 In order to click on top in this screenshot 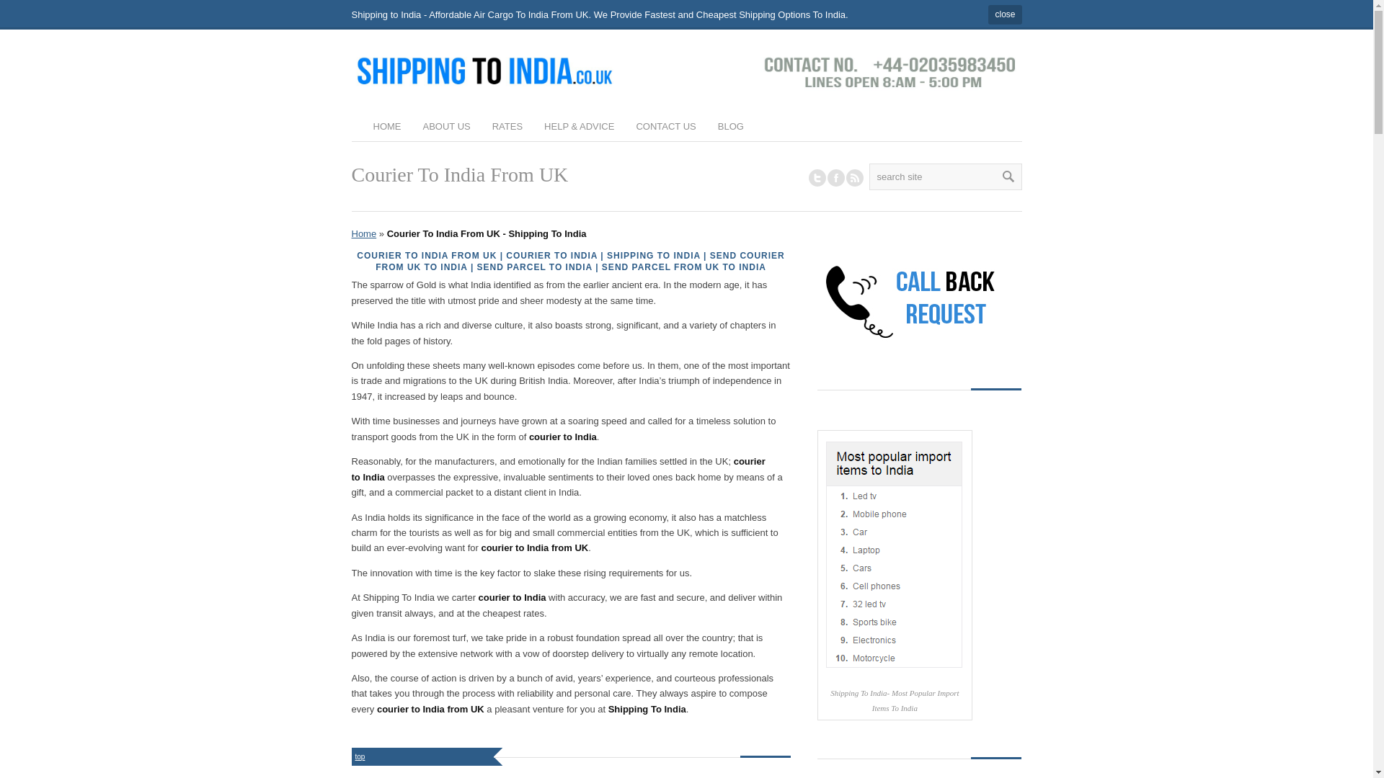, I will do `click(360, 756)`.